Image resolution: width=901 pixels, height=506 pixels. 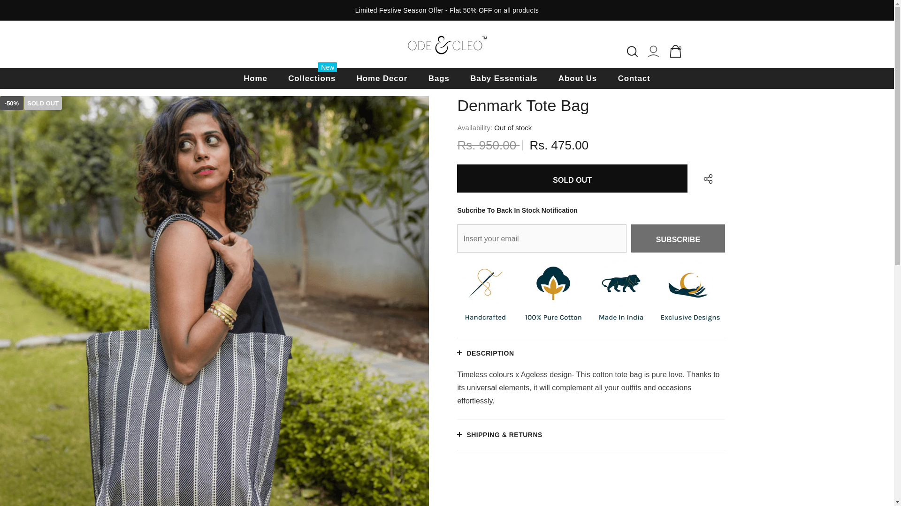 I want to click on Search Icon, so click(x=633, y=52).